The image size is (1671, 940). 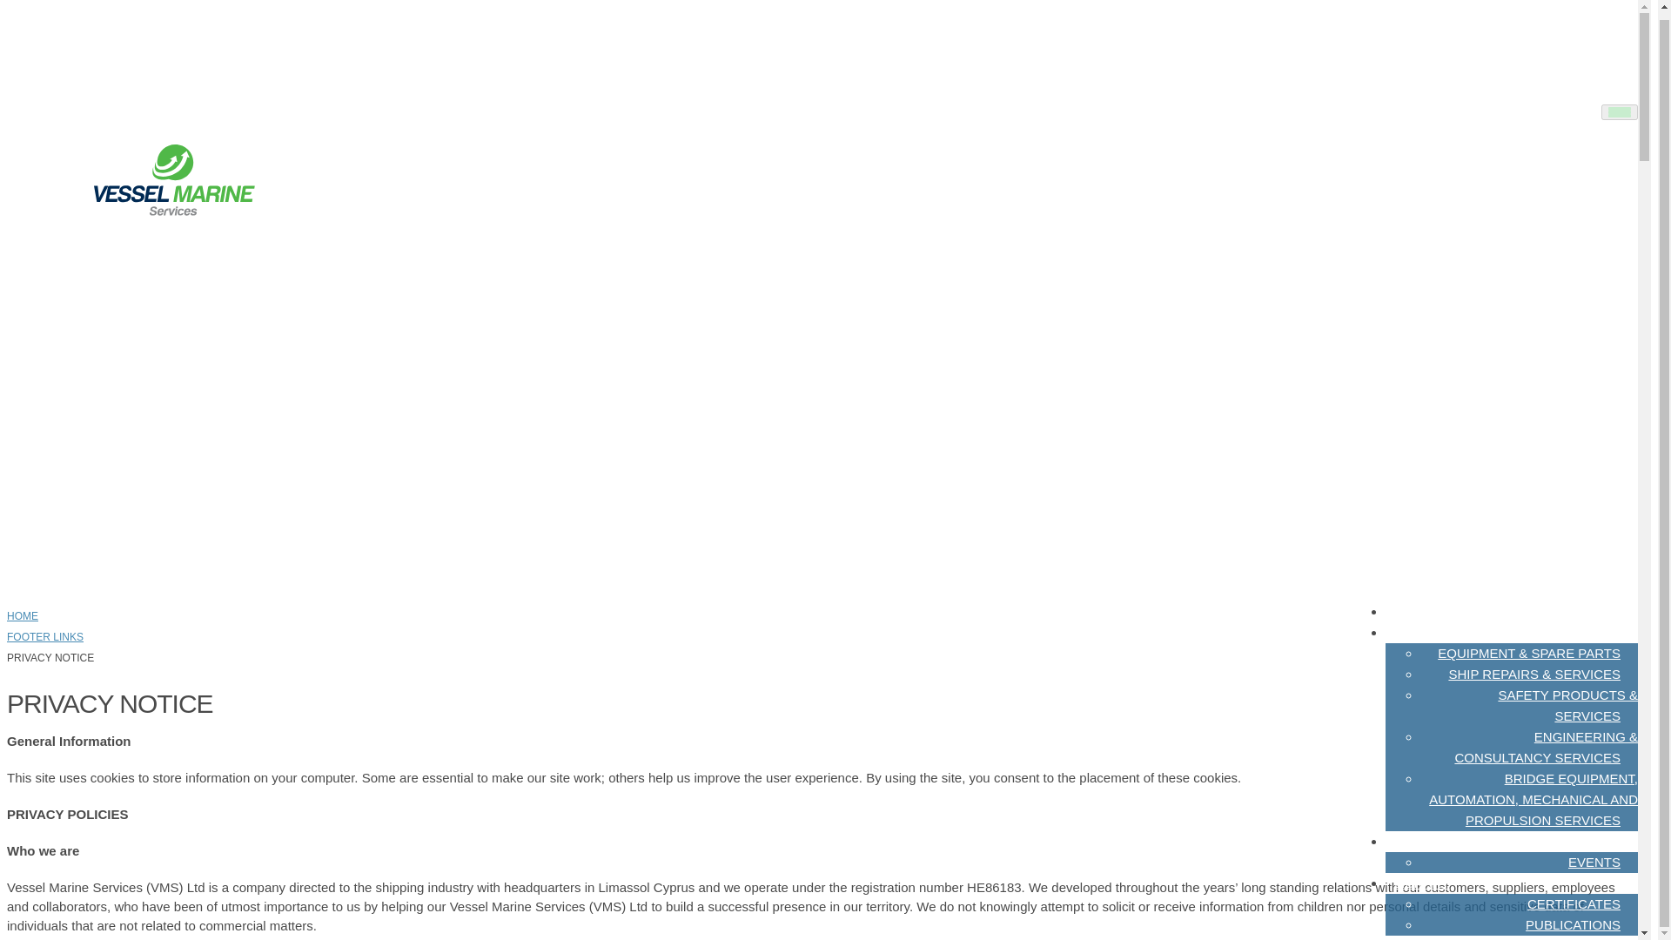 What do you see at coordinates (1417, 611) in the screenshot?
I see `ABOUT` at bounding box center [1417, 611].